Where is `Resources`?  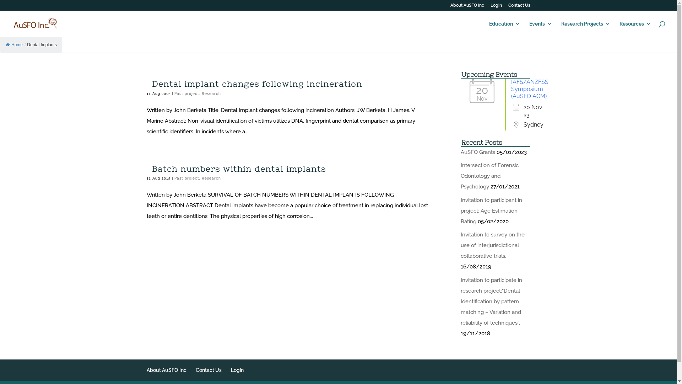 Resources is located at coordinates (635, 29).